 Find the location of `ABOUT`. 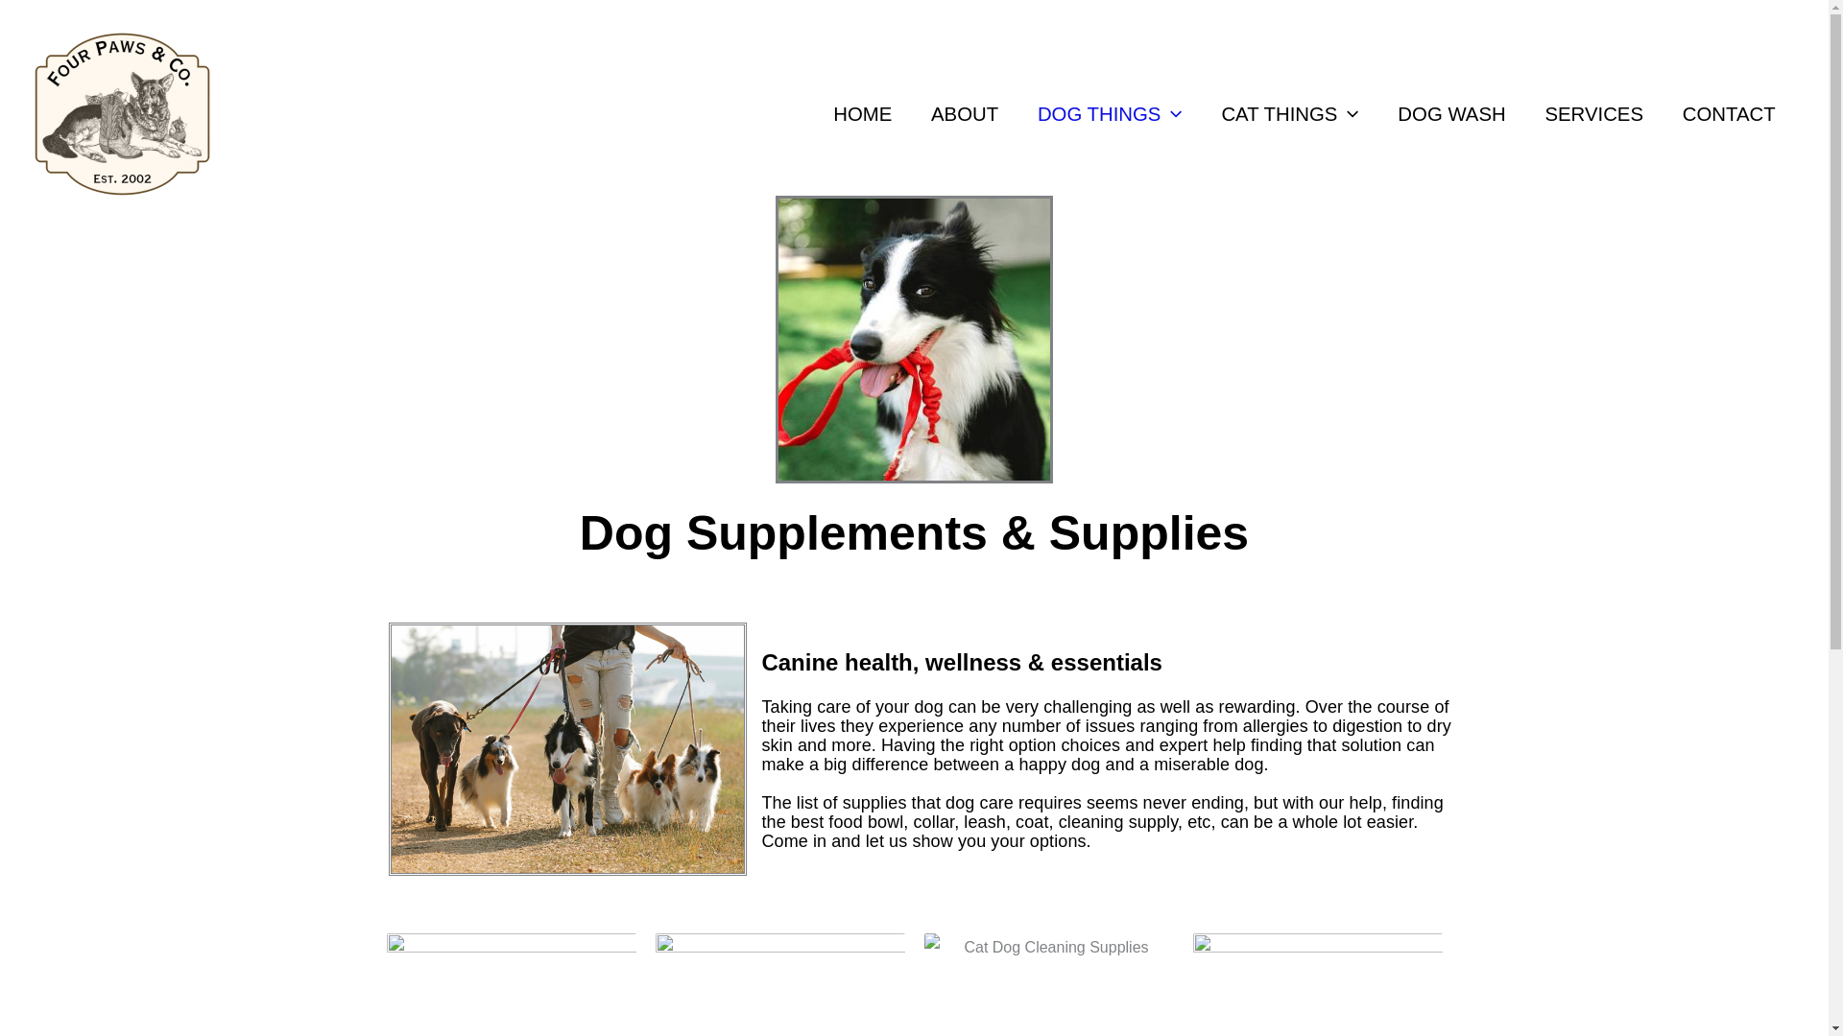

ABOUT is located at coordinates (966, 112).